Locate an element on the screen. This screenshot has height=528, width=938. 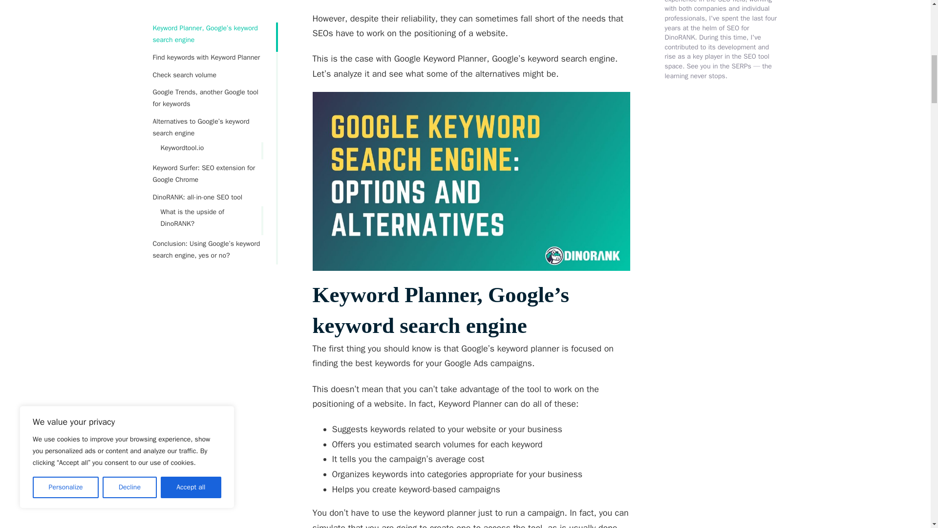
Check search volume is located at coordinates (207, 11).